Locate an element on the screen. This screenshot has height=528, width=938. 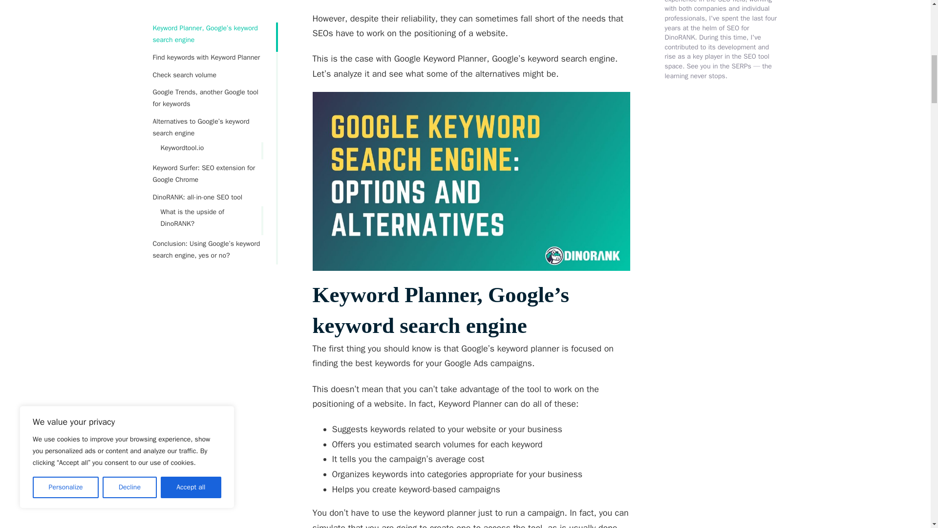
Check search volume is located at coordinates (207, 11).